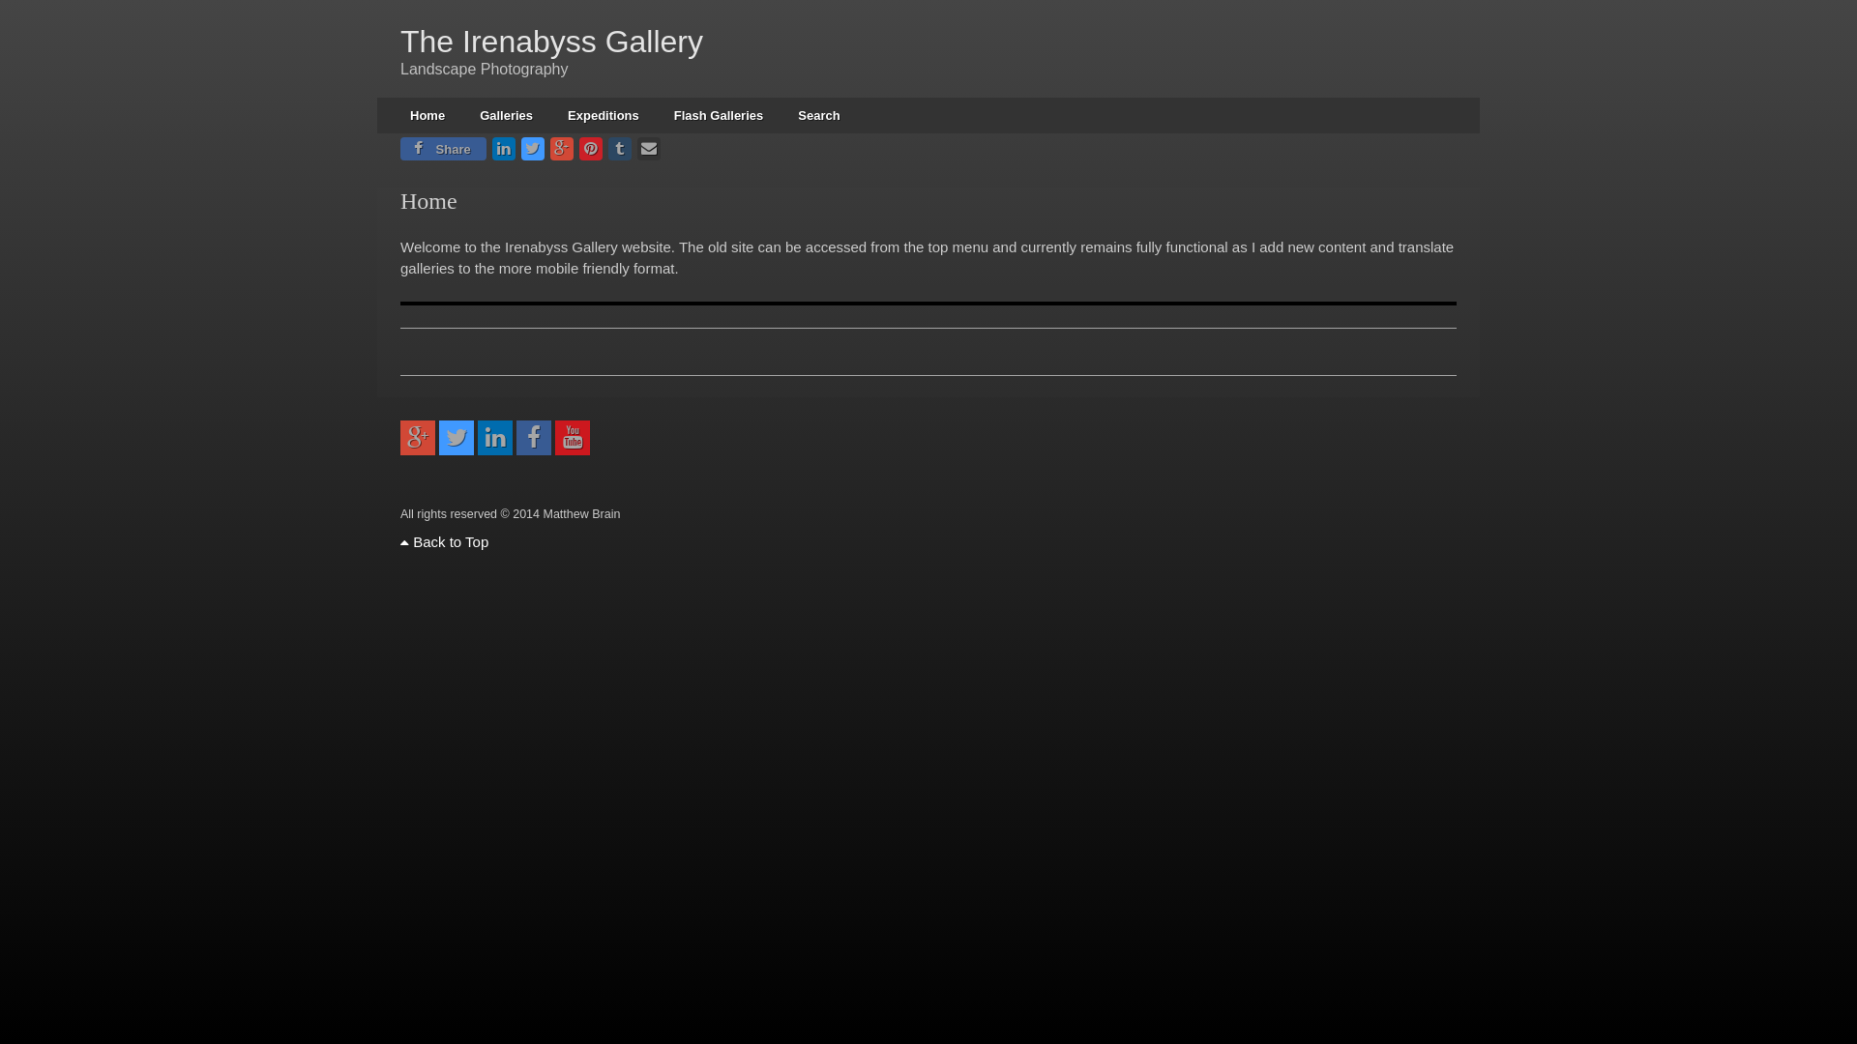 The width and height of the screenshot is (1857, 1044). What do you see at coordinates (573, 438) in the screenshot?
I see `YouTube` at bounding box center [573, 438].